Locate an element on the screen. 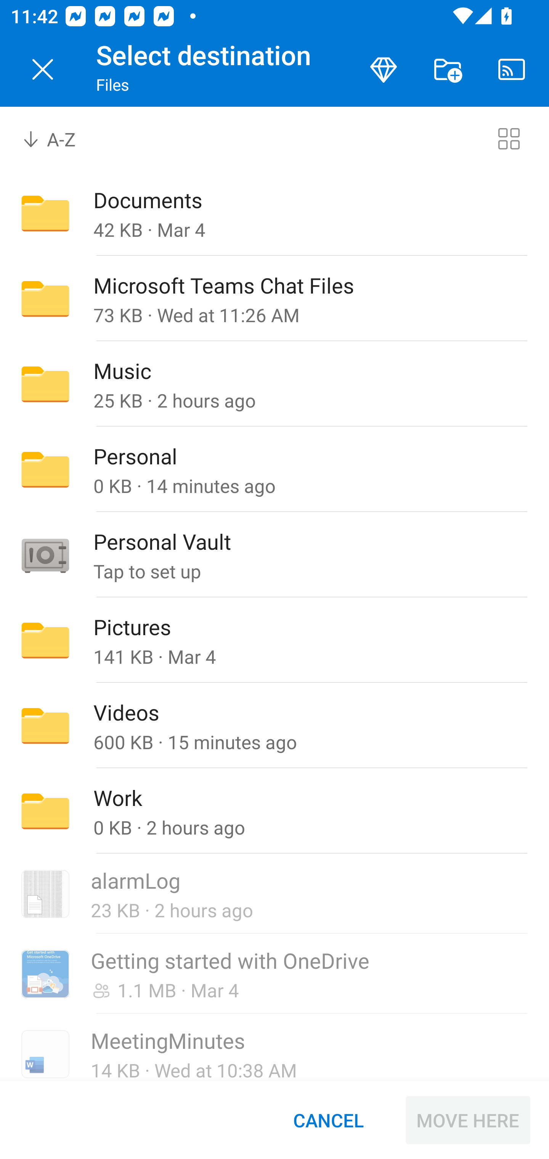 The image size is (549, 1159). Folder Work 0 KB · 2 hours ago is located at coordinates (274, 811).